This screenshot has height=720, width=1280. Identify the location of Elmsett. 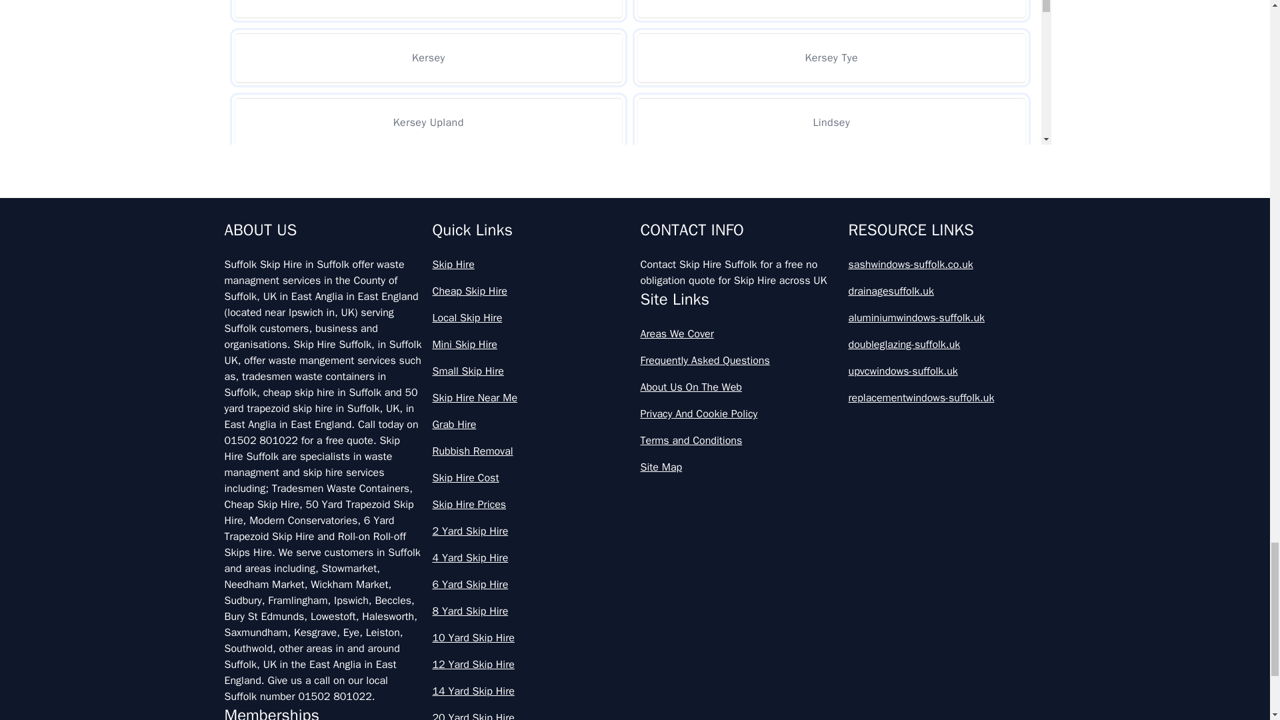
(831, 8).